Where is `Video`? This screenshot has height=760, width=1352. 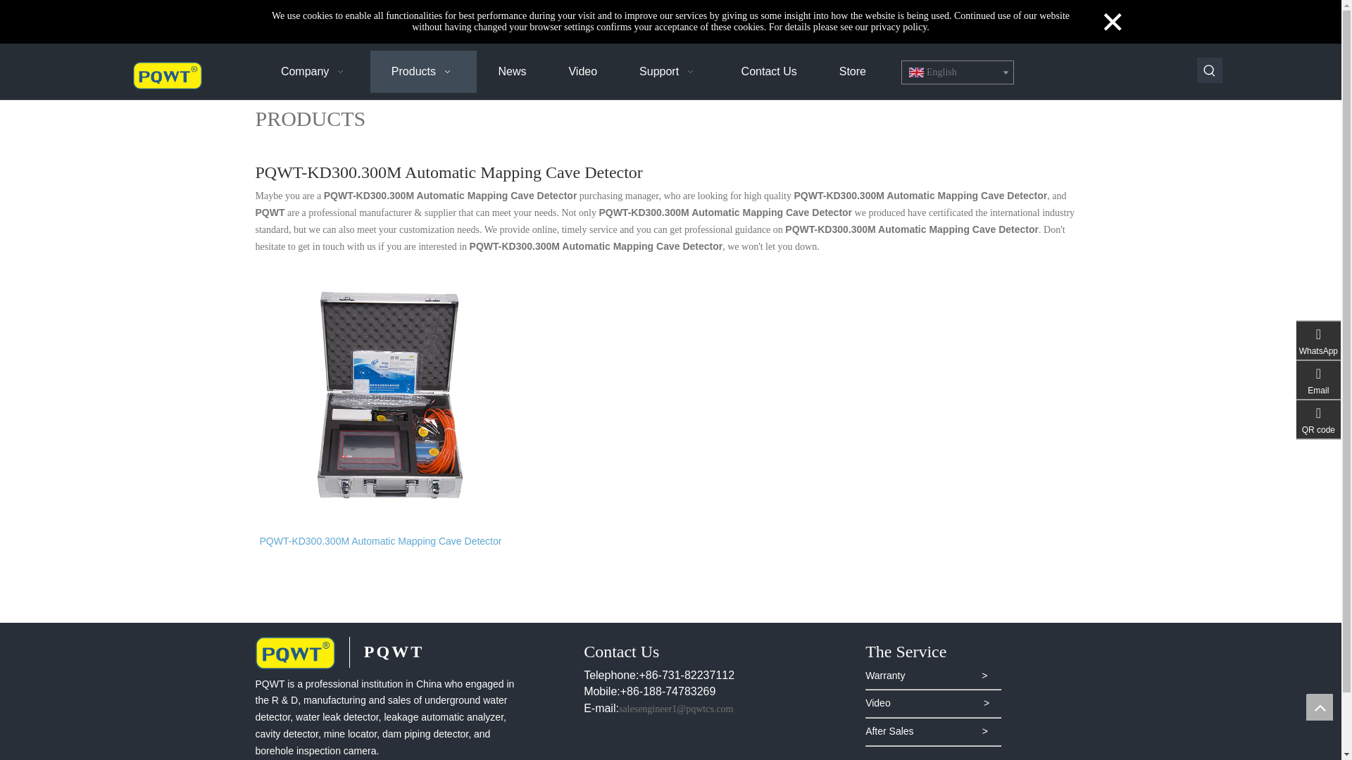
Video is located at coordinates (582, 72).